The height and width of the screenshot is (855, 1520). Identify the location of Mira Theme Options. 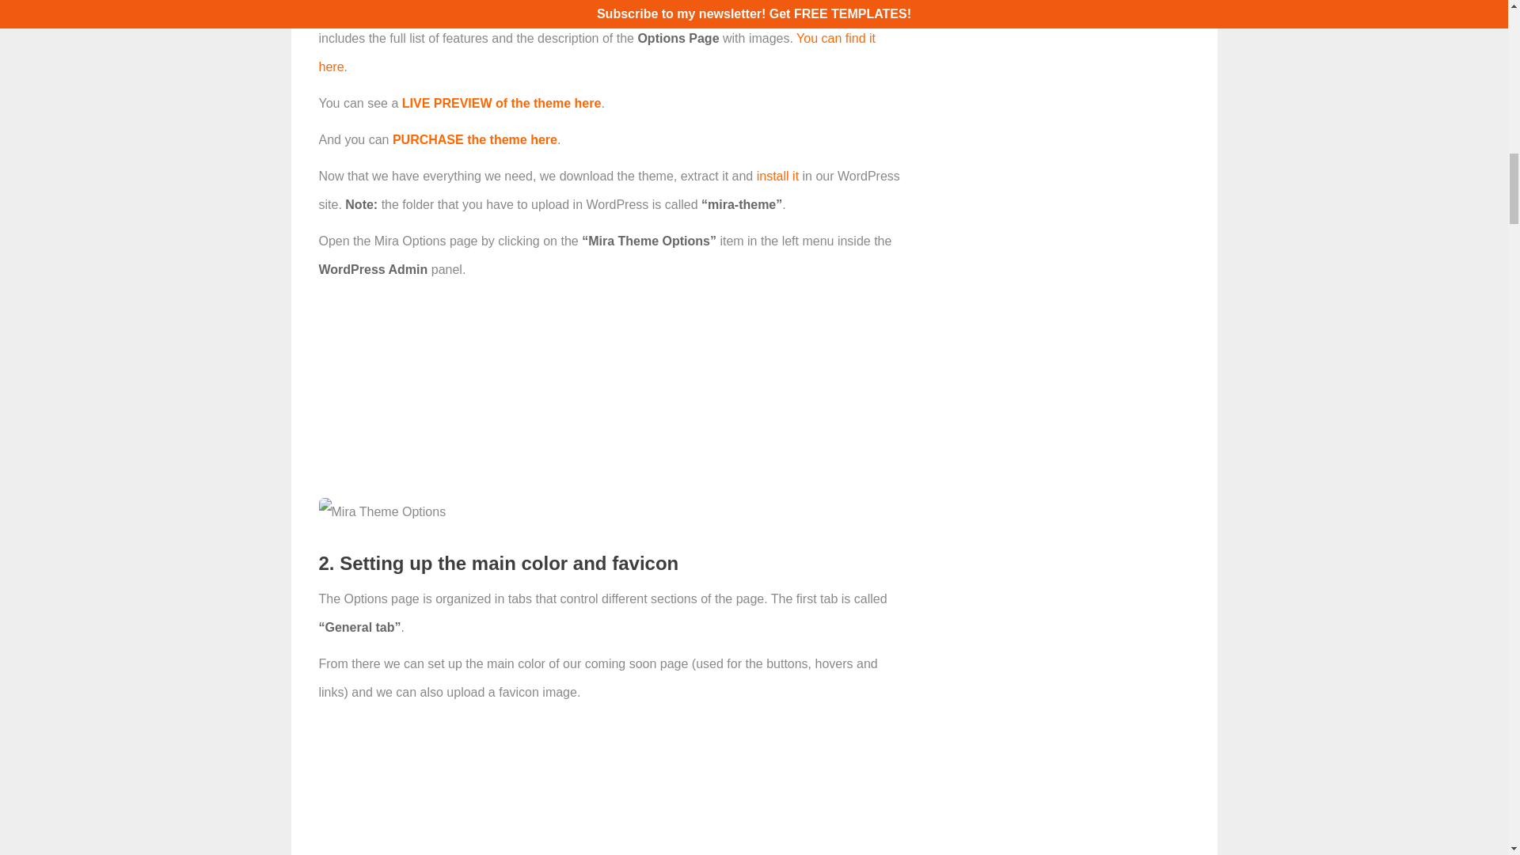
(382, 511).